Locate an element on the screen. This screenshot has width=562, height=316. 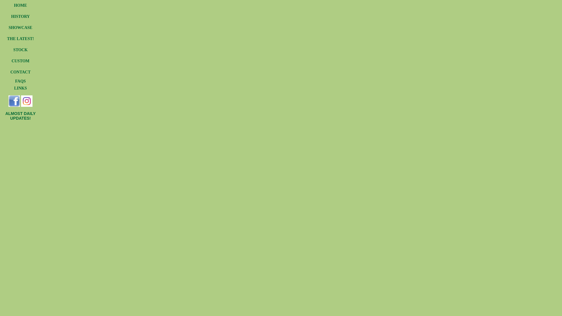
CONTACT is located at coordinates (20, 72).